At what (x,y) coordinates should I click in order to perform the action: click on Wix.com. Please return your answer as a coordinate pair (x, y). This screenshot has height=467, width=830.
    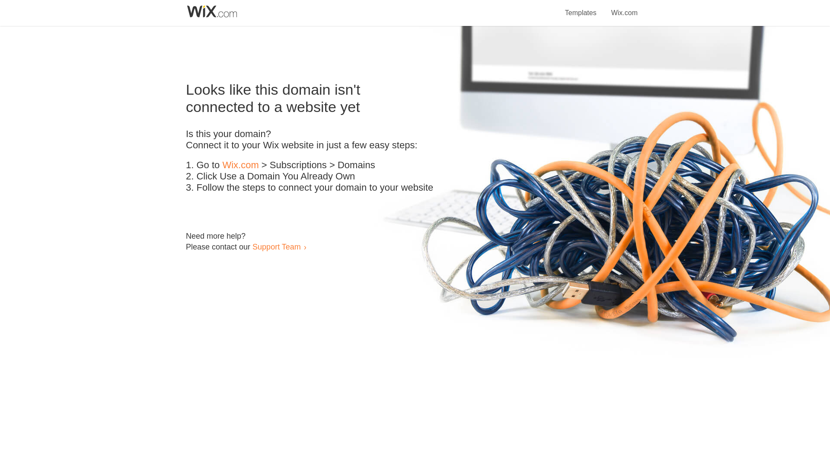
    Looking at the image, I should click on (624, 8).